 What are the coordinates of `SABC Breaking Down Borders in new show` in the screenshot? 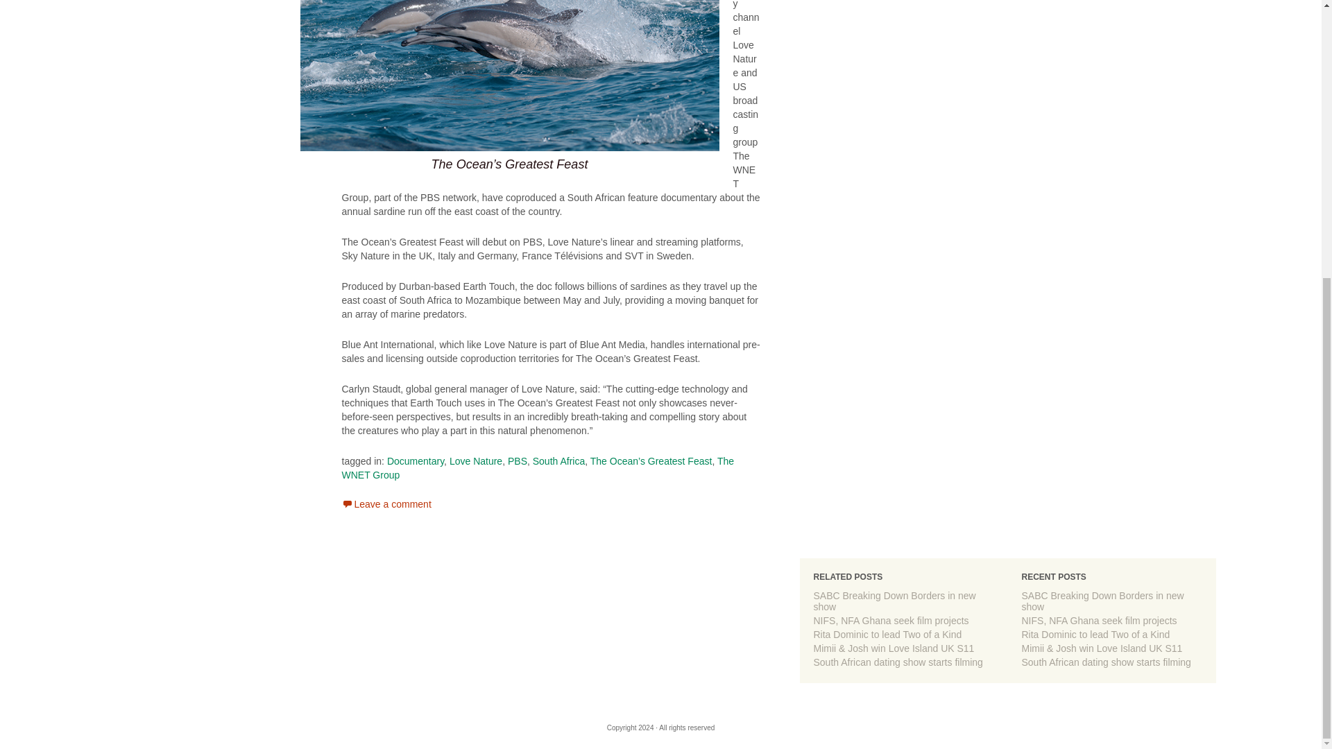 It's located at (1102, 601).